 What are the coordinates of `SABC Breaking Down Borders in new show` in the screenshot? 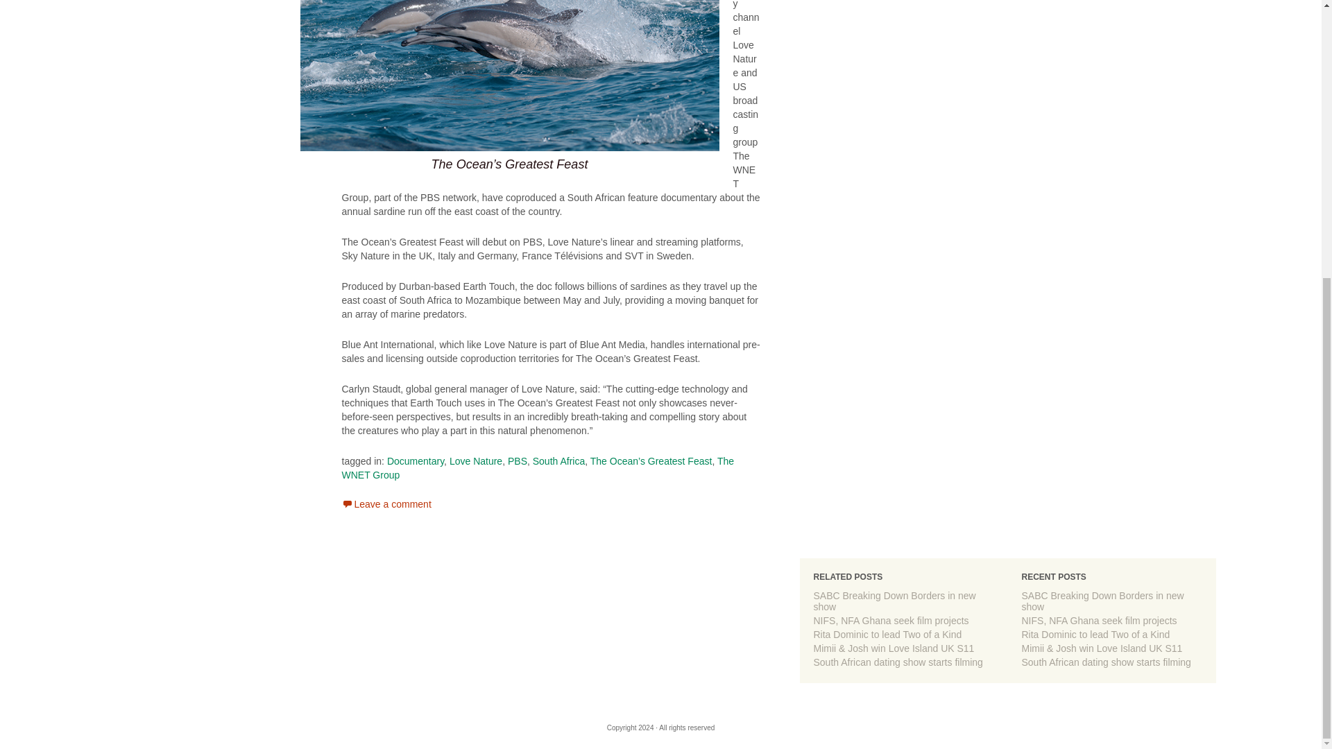 It's located at (1102, 601).